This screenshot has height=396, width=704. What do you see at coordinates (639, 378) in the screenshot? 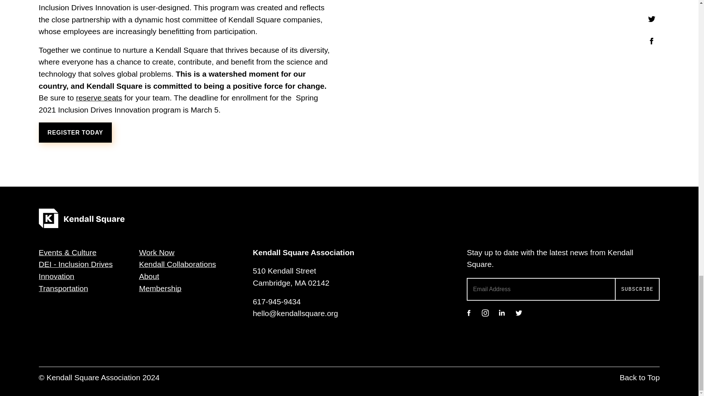
I see `Back to Top` at bounding box center [639, 378].